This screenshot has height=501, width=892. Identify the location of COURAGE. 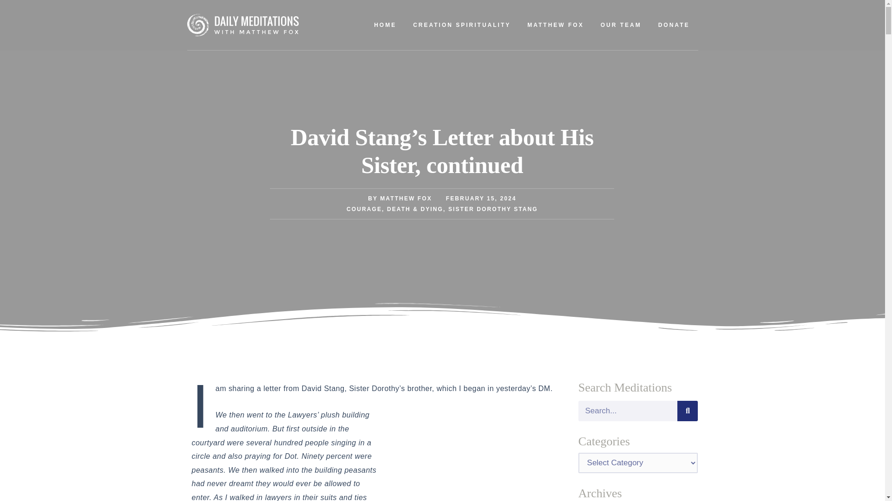
(364, 209).